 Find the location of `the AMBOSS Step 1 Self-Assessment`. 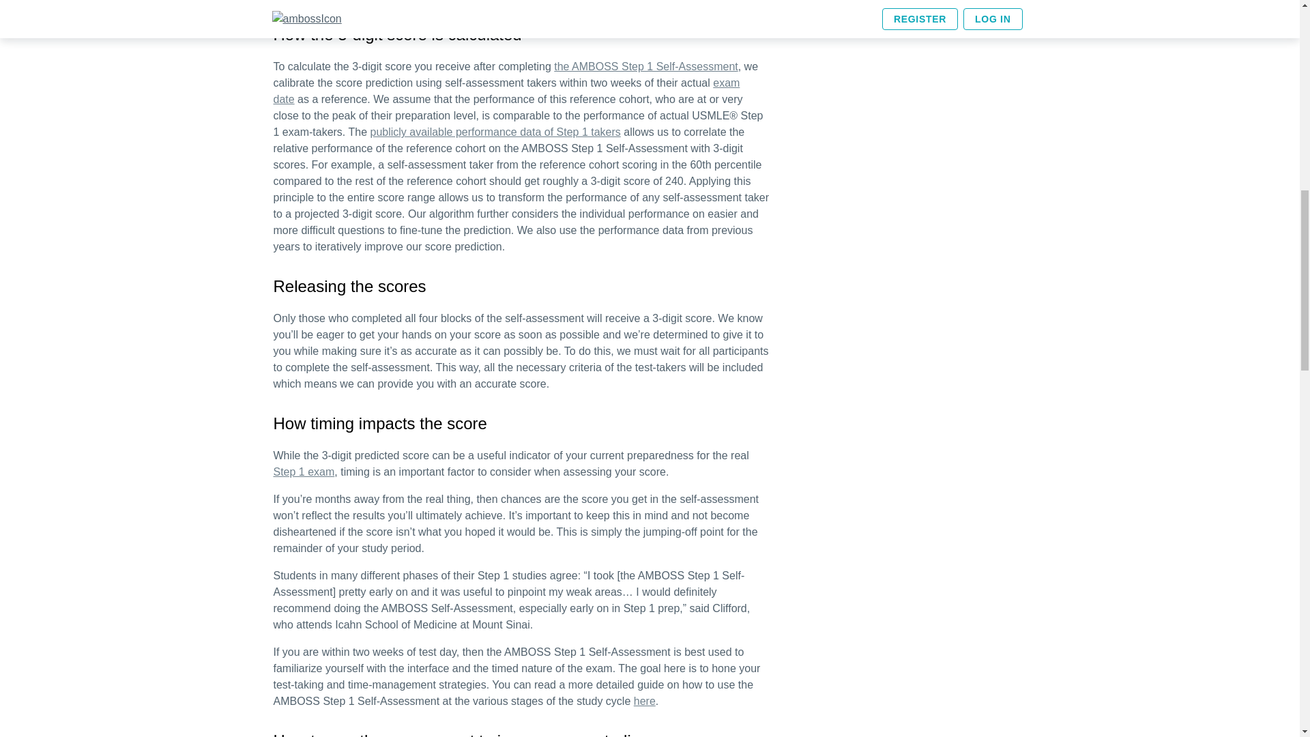

the AMBOSS Step 1 Self-Assessment is located at coordinates (645, 66).